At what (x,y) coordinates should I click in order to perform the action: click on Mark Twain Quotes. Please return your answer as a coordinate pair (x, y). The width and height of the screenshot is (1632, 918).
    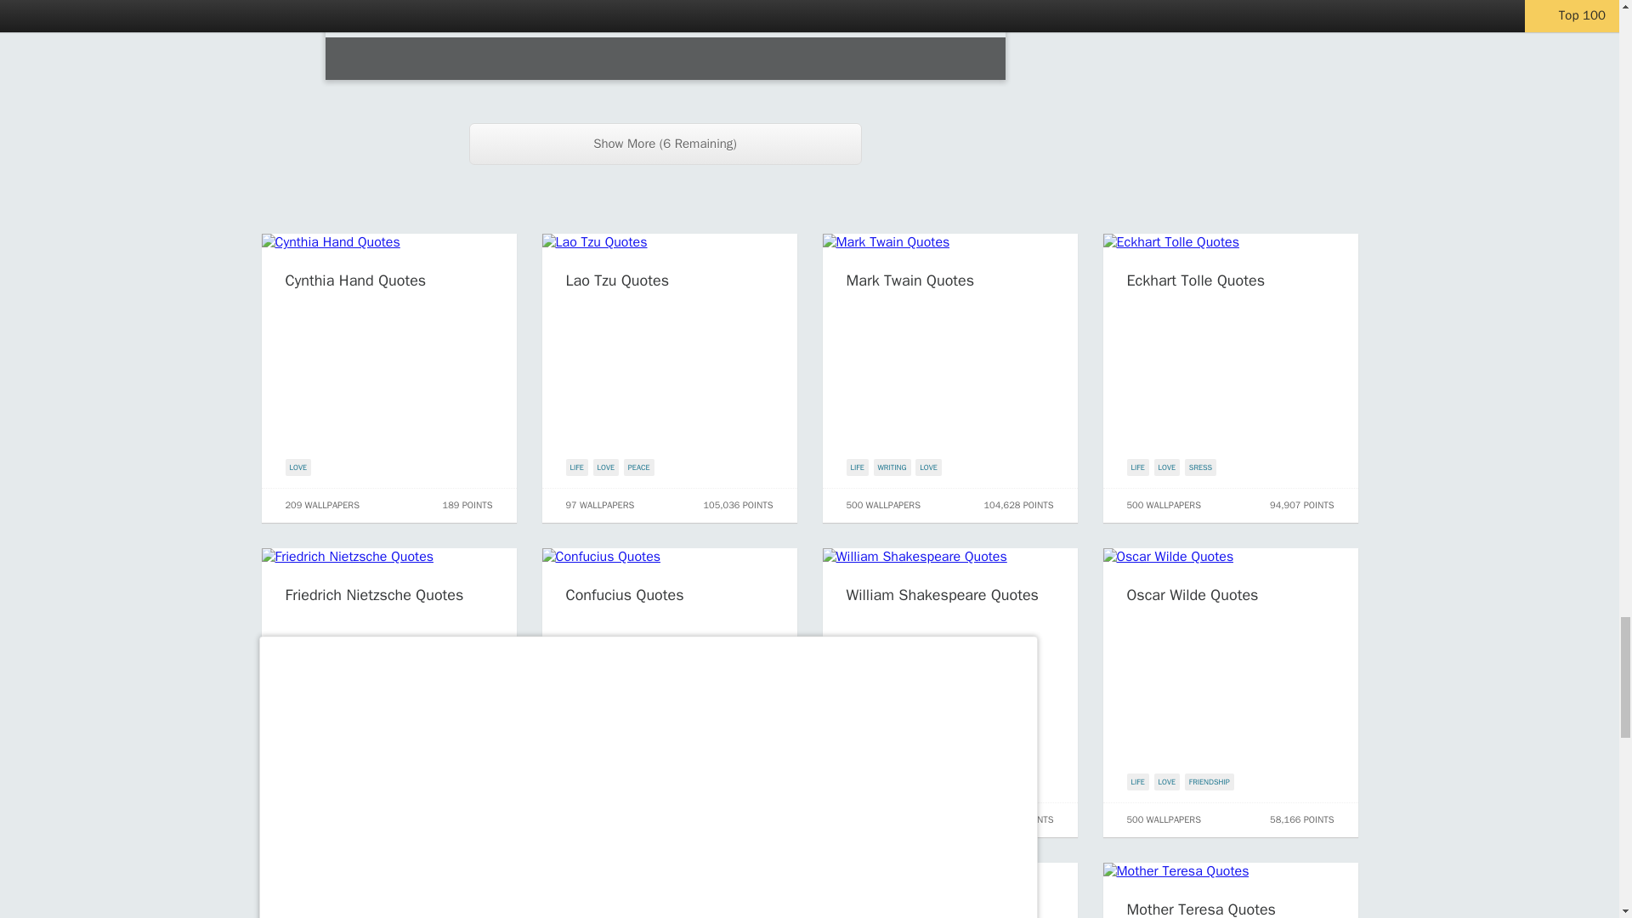
    Looking at the image, I should click on (910, 280).